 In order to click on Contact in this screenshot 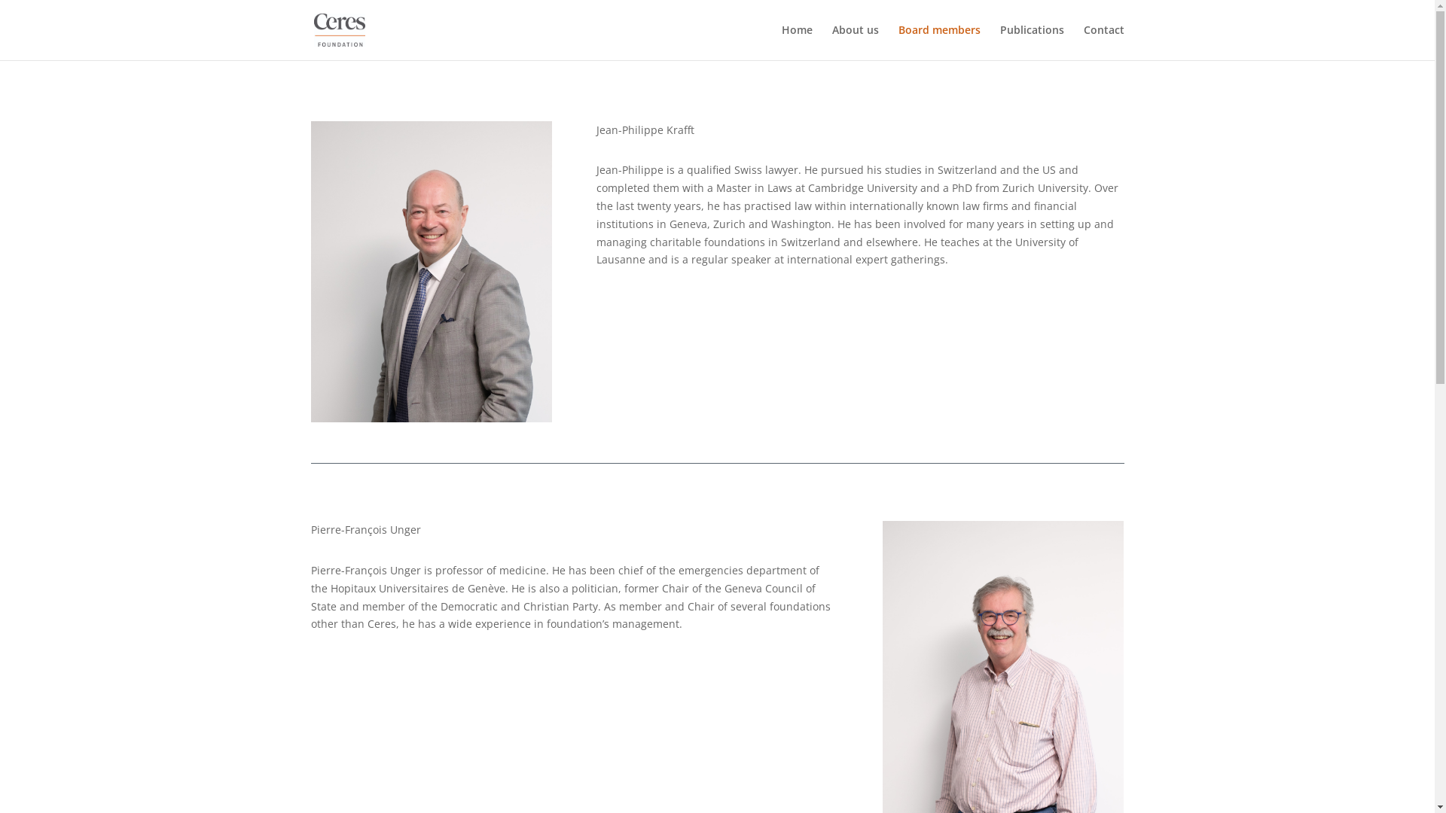, I will do `click(1103, 42)`.